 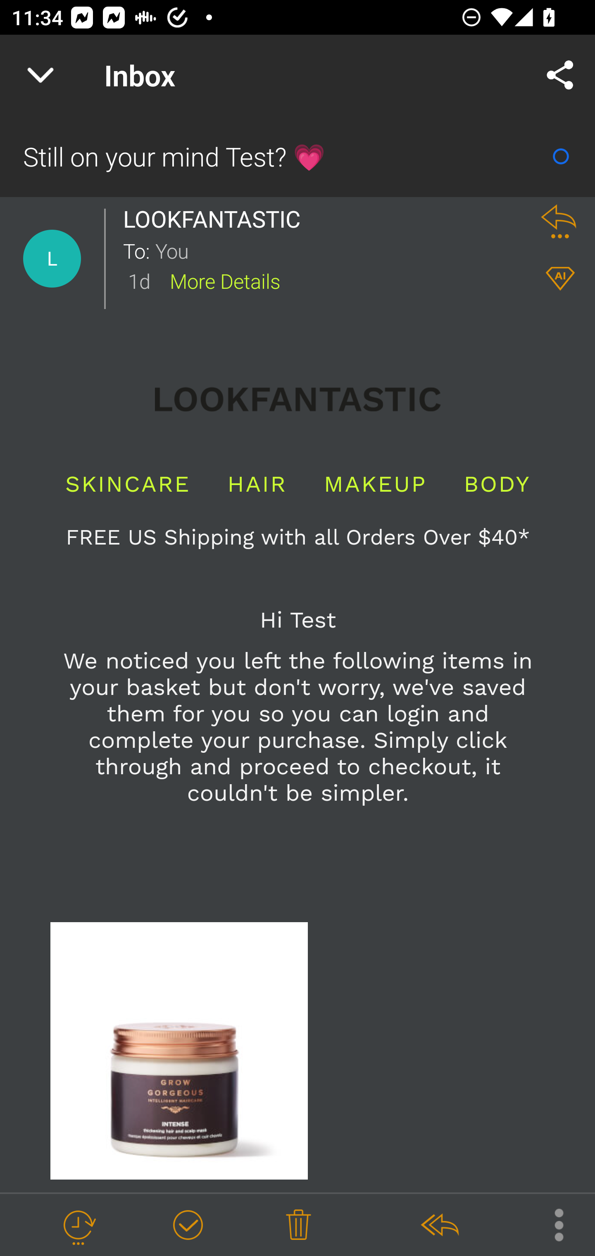 I want to click on Share, so click(x=560, y=75).